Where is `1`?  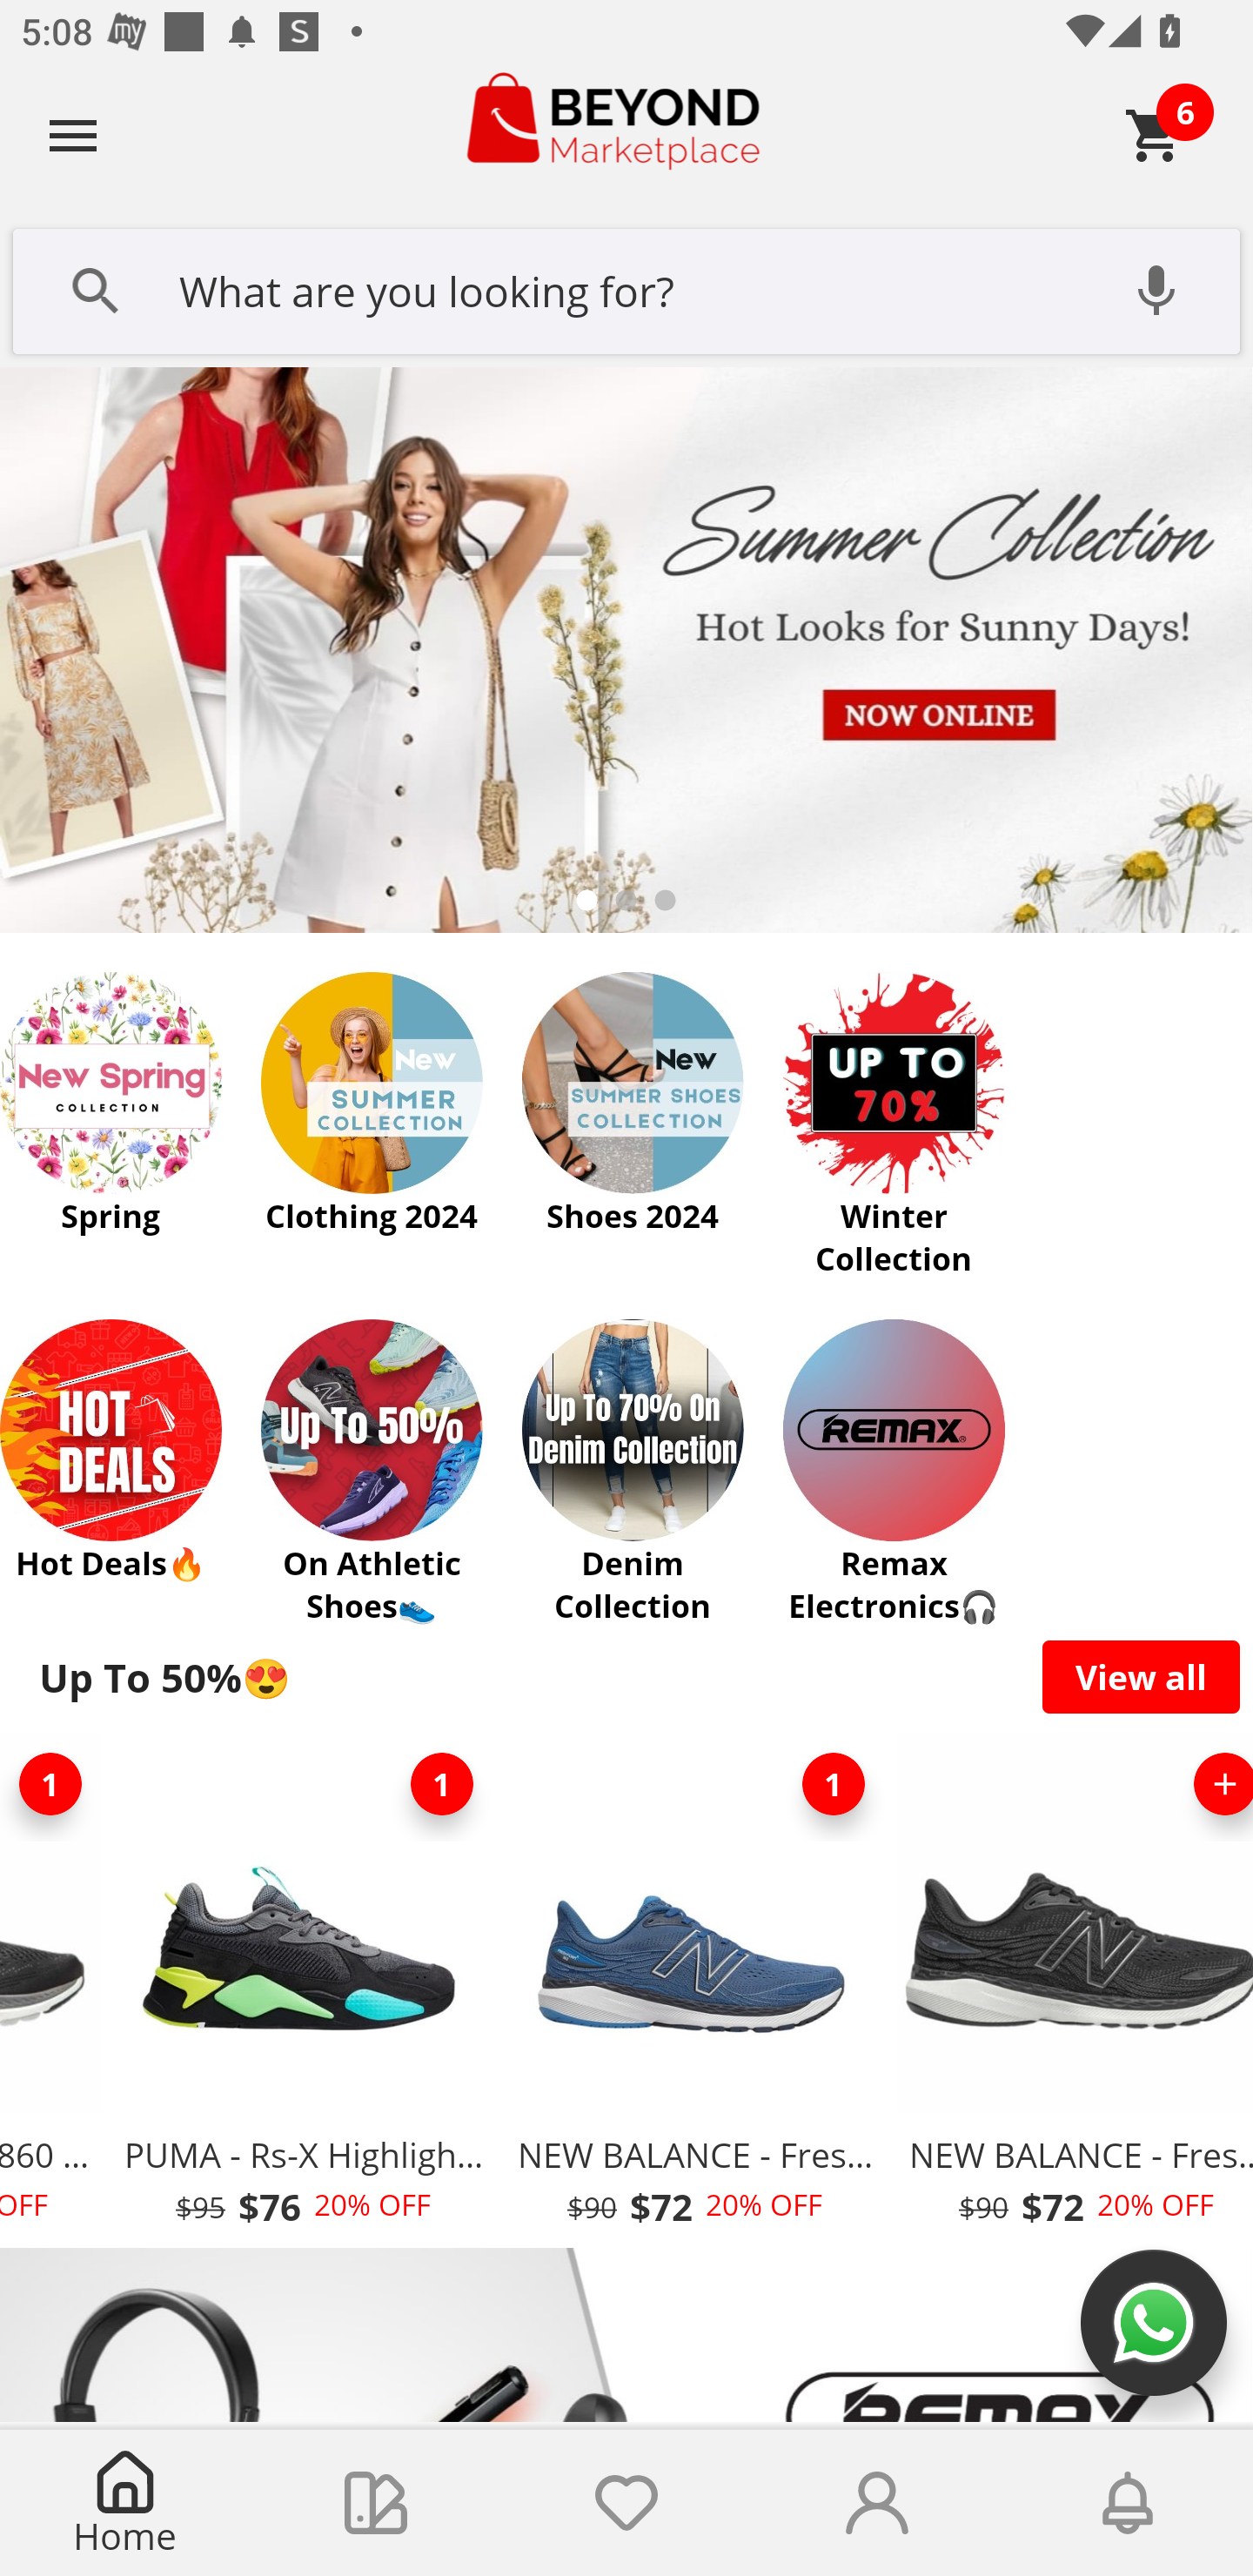 1 is located at coordinates (442, 1784).